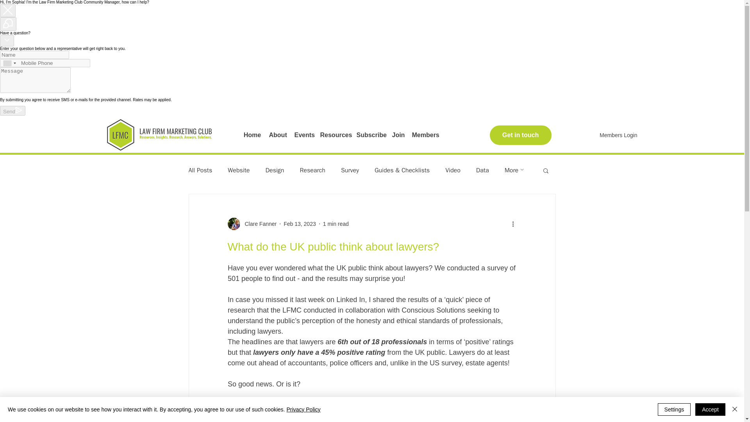  Describe the element at coordinates (425, 135) in the screenshot. I see `Members` at that location.